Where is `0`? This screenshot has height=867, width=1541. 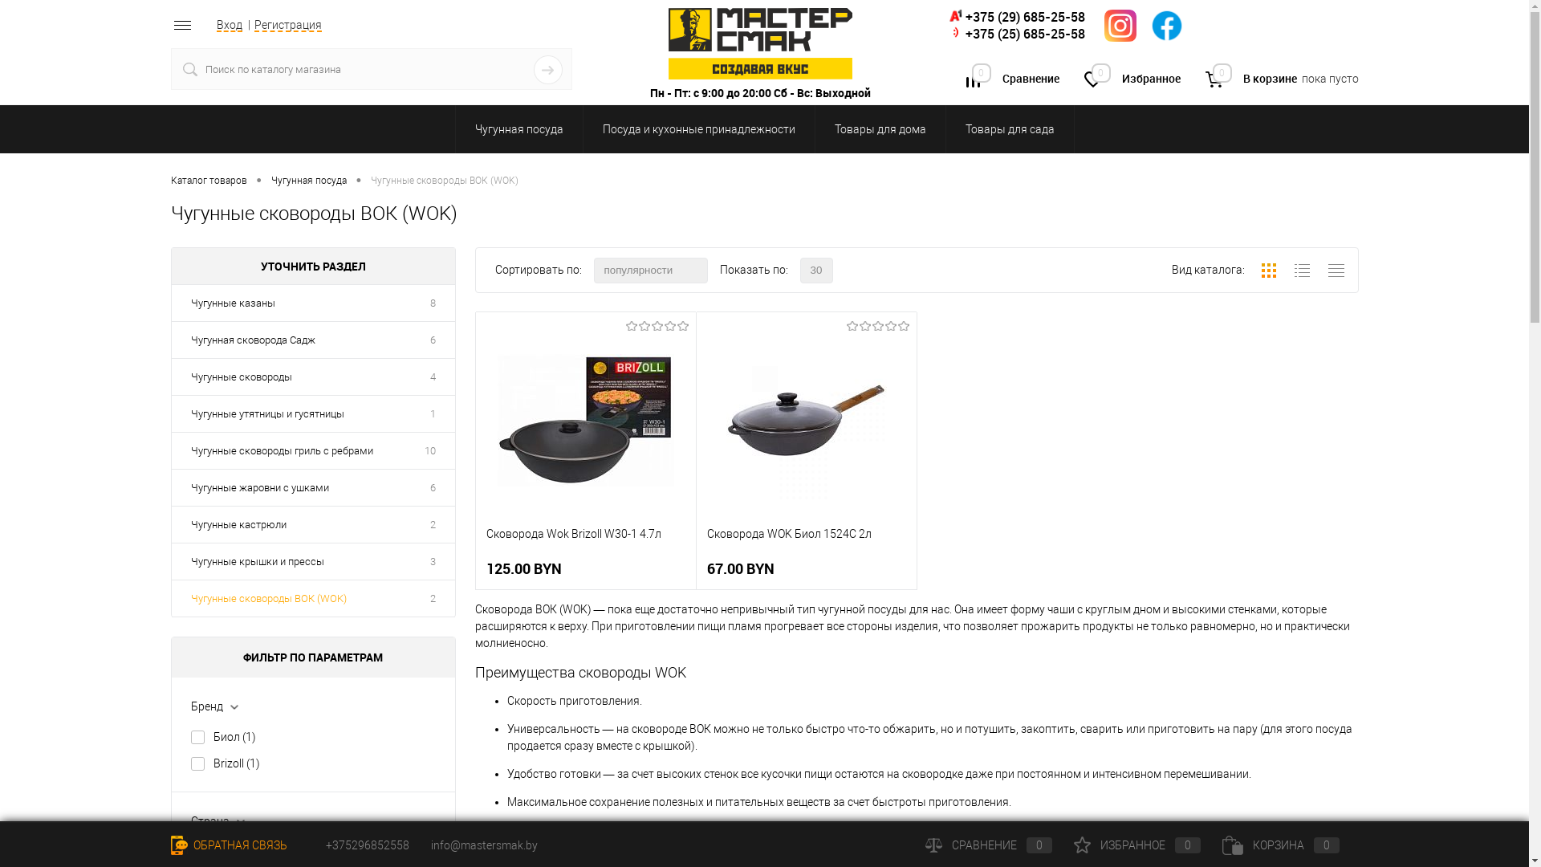
0 is located at coordinates (1214, 79).